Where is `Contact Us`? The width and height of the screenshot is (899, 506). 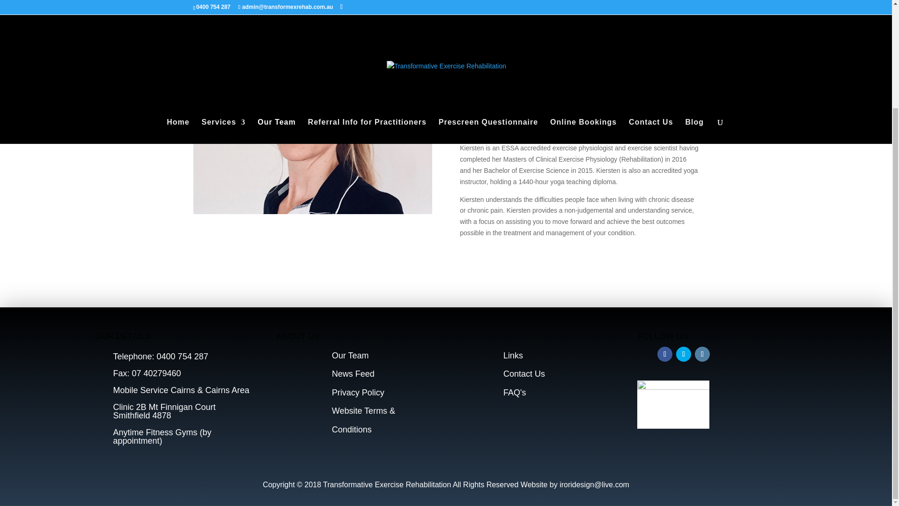 Contact Us is located at coordinates (524, 374).